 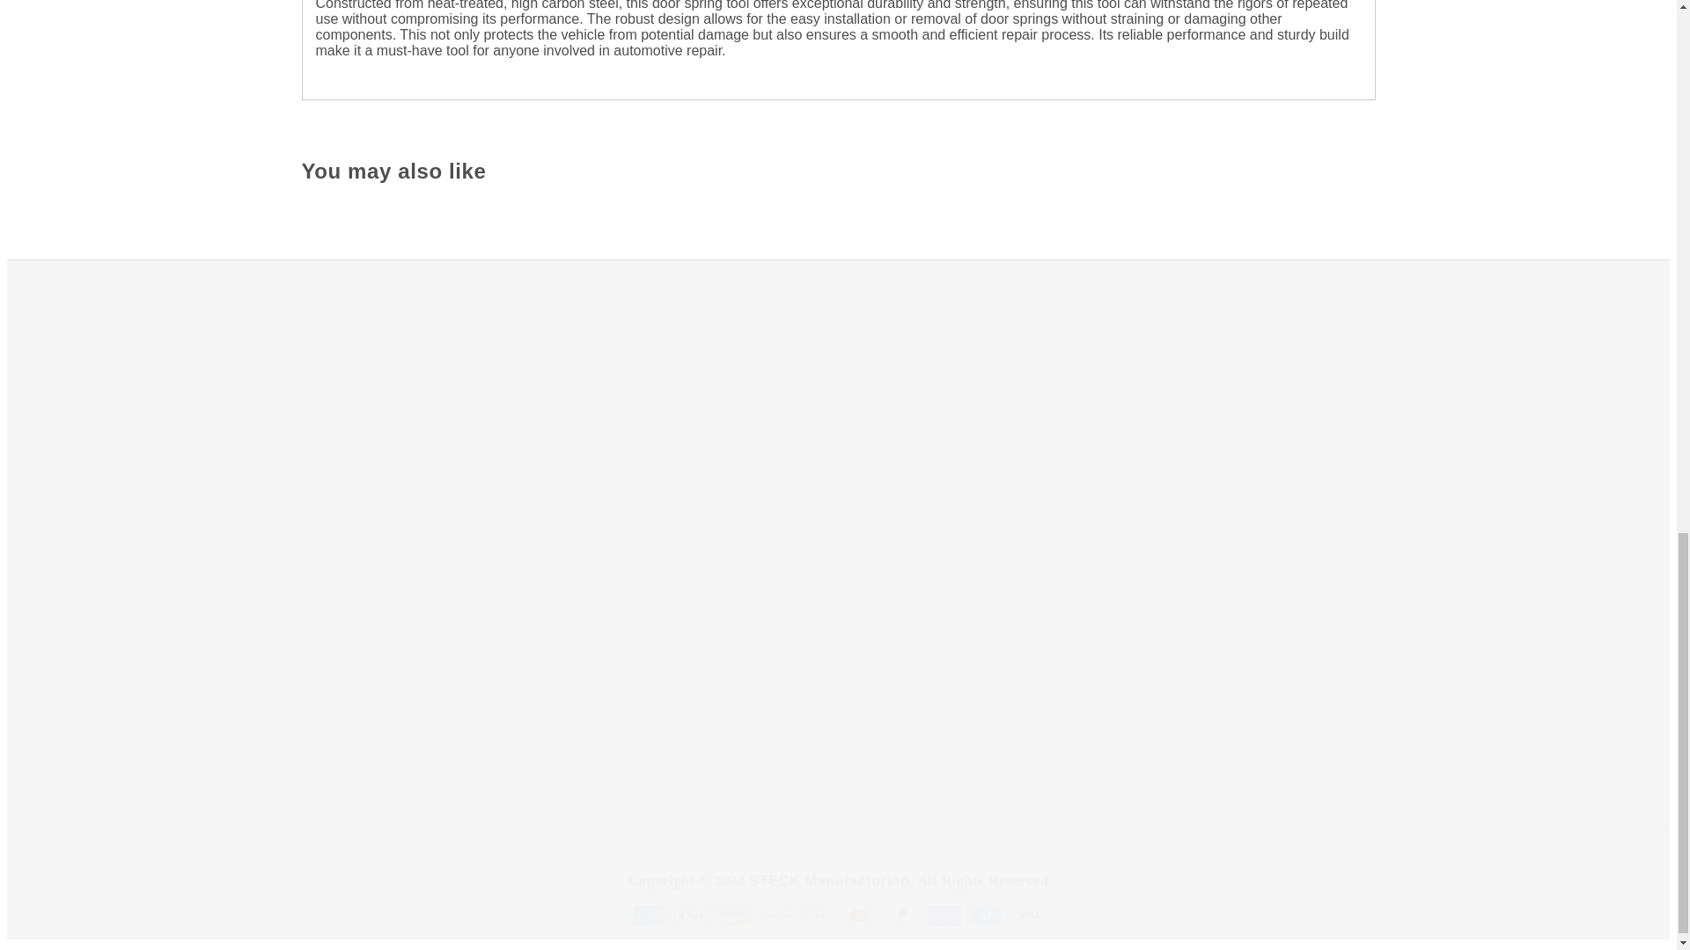 I want to click on Independent Auto Repair Shop, so click(x=1168, y=531).